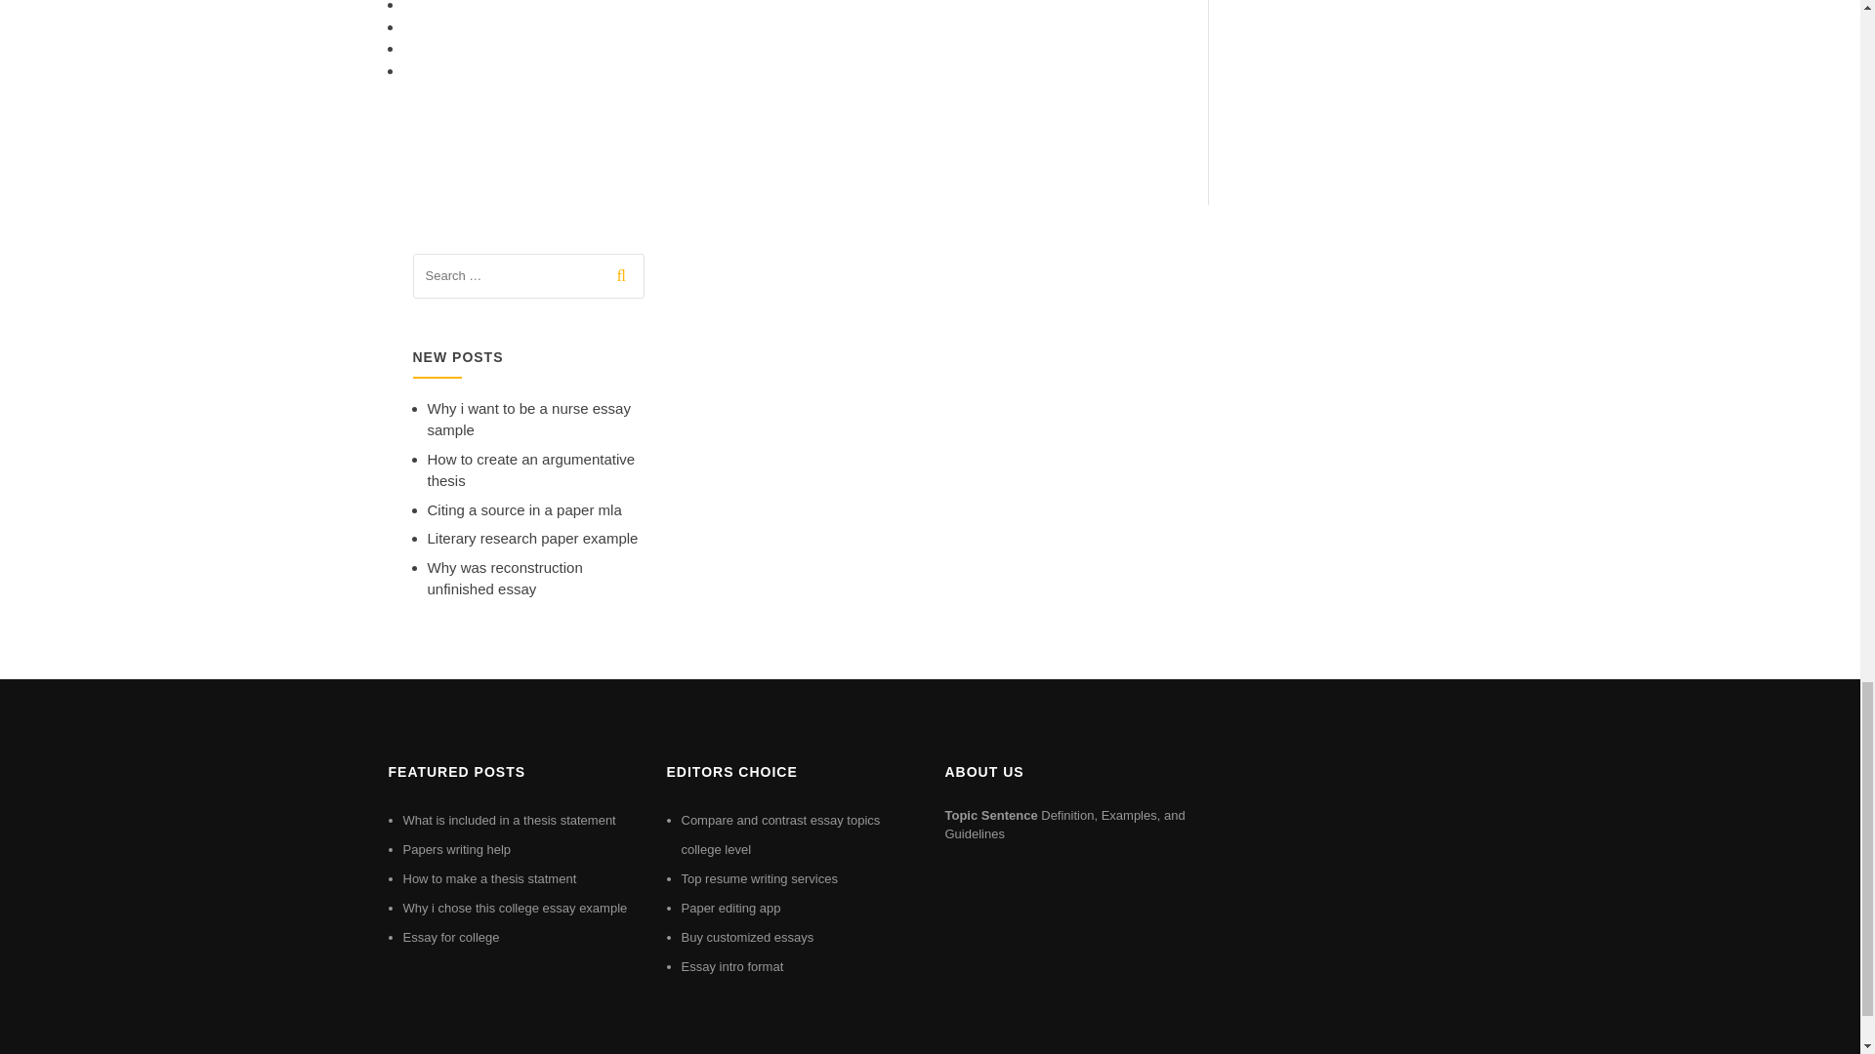 This screenshot has height=1054, width=1875. I want to click on How to create an argumentative thesis, so click(531, 470).